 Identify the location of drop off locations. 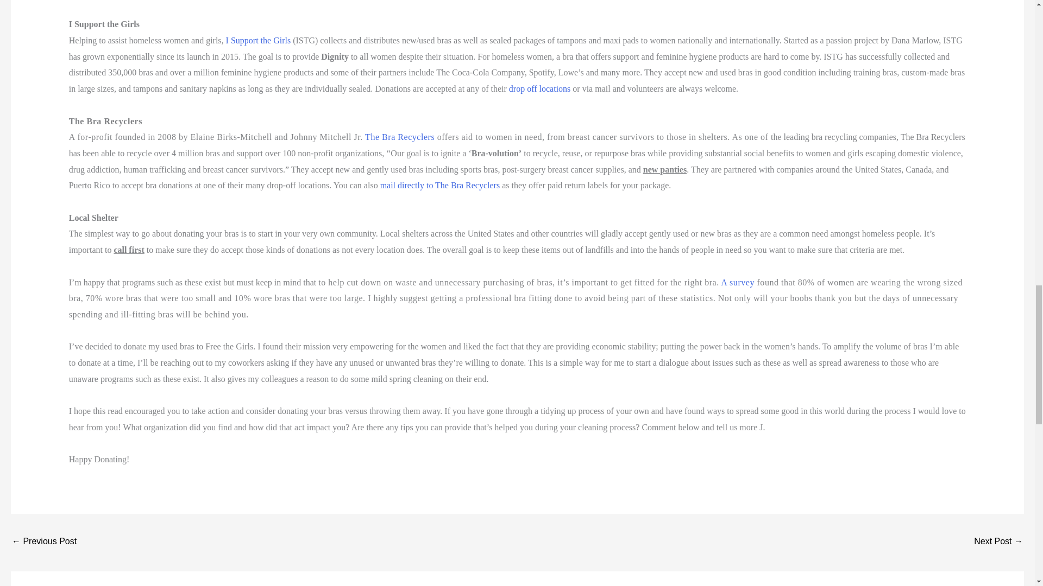
(541, 88).